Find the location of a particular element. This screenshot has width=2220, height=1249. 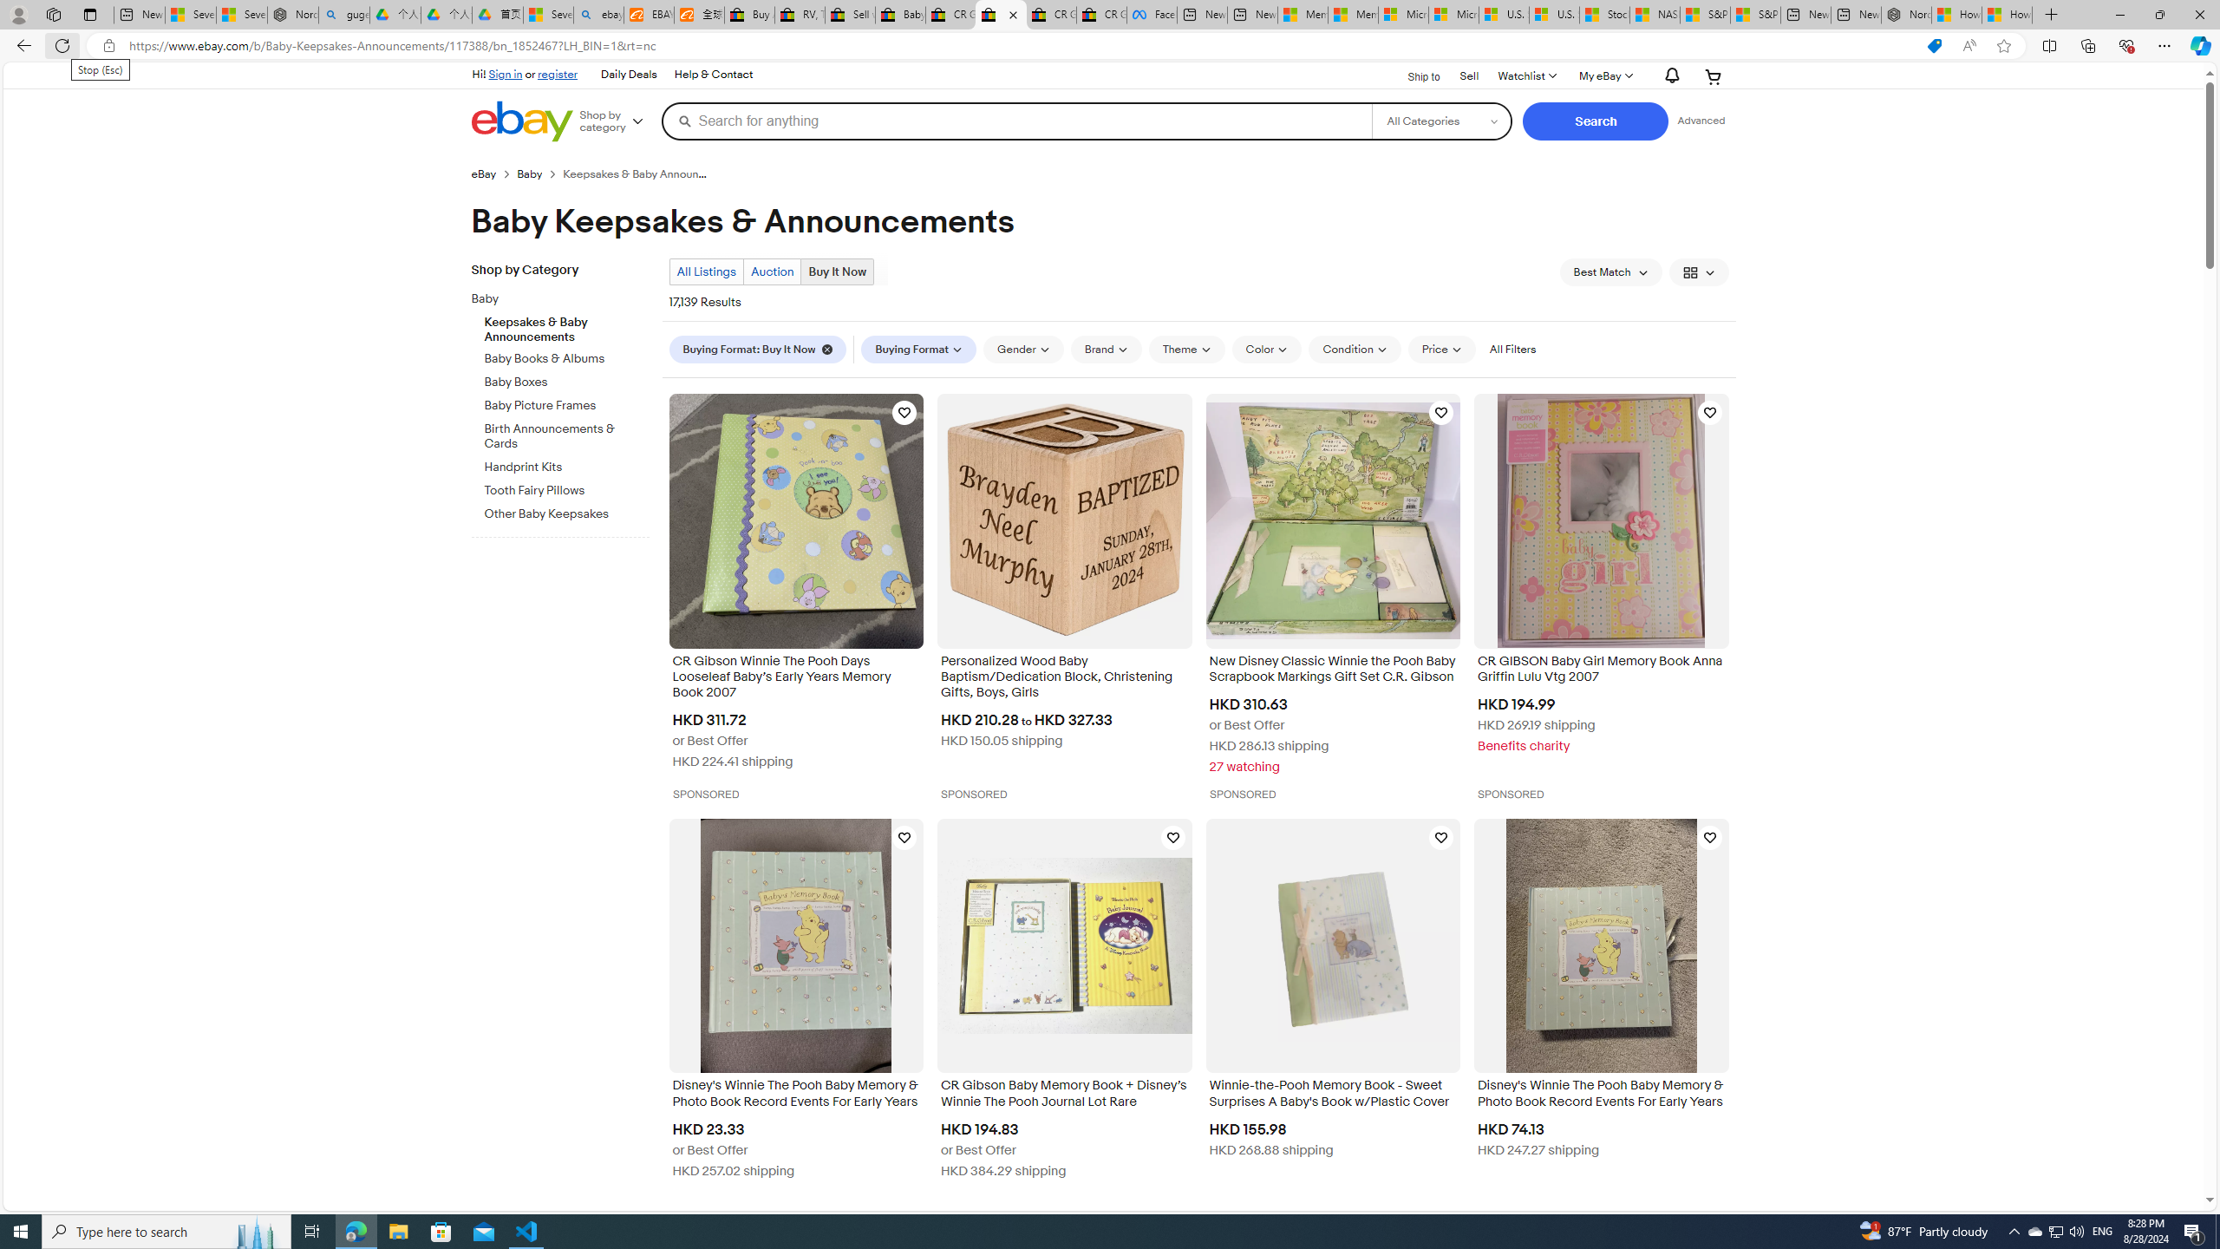

View site information is located at coordinates (108, 46).